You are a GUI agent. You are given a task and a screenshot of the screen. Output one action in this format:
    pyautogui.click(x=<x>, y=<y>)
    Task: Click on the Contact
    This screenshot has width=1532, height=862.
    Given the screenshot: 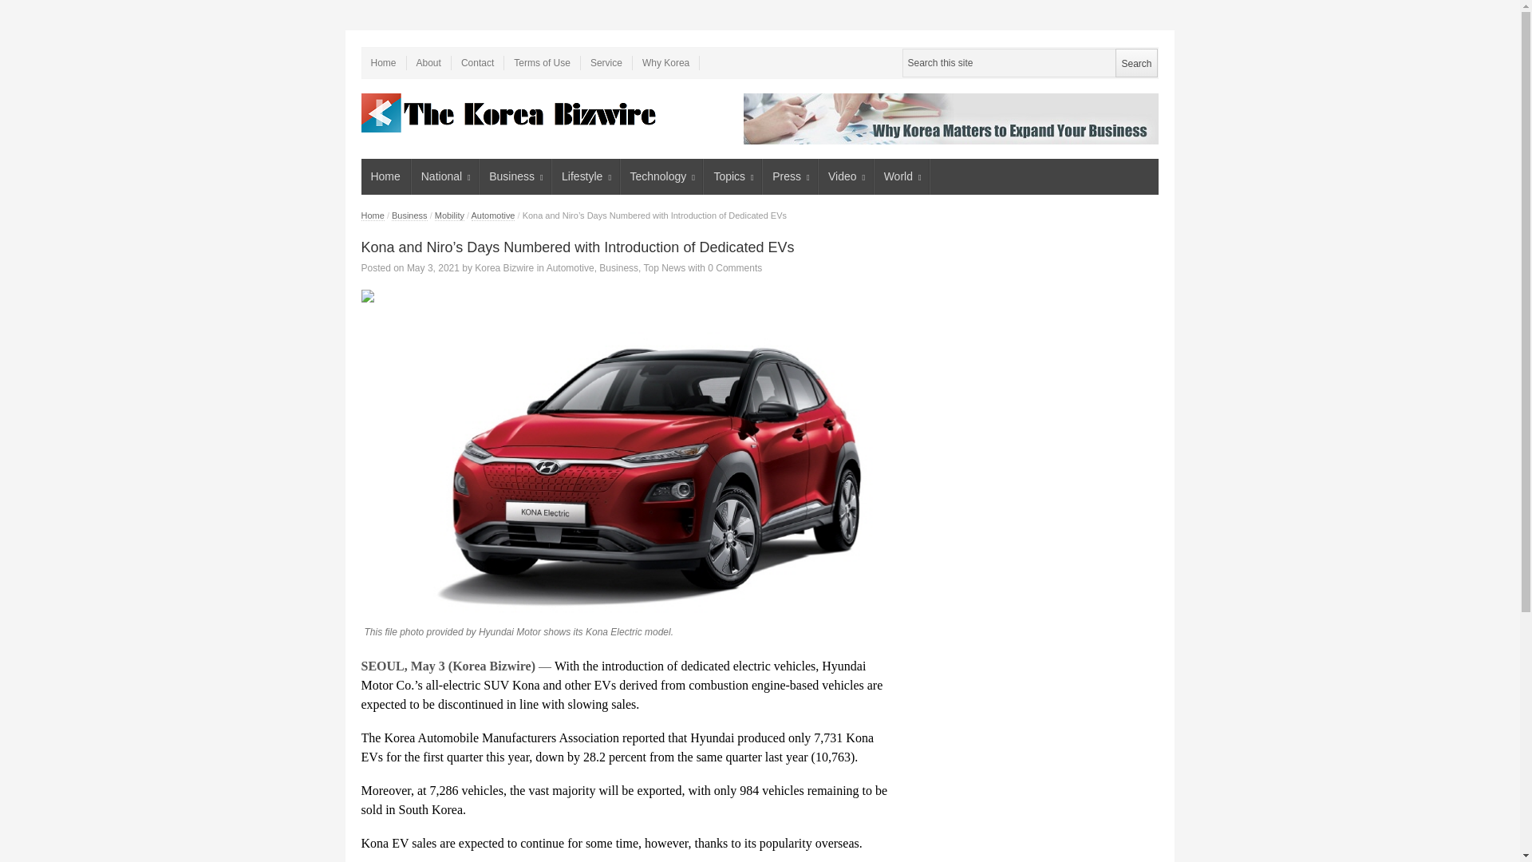 What is the action you would take?
    pyautogui.click(x=477, y=62)
    